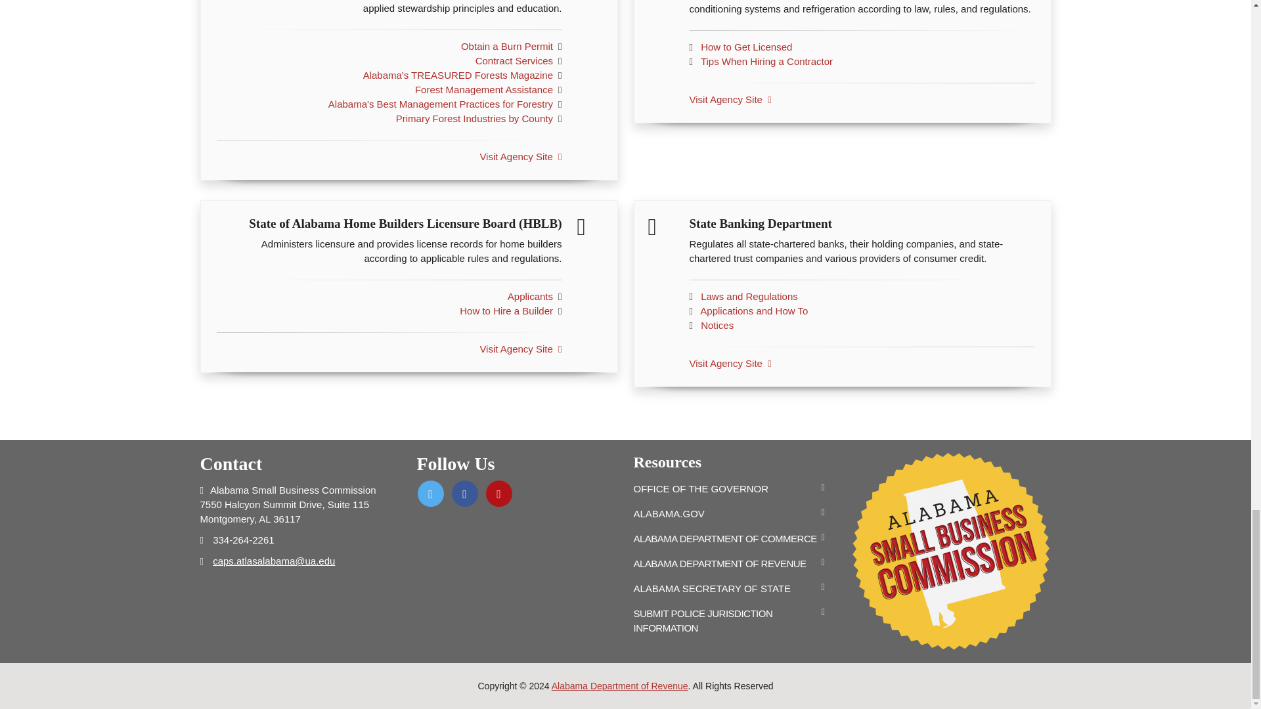 This screenshot has height=709, width=1261. What do you see at coordinates (430, 494) in the screenshot?
I see `Twitter` at bounding box center [430, 494].